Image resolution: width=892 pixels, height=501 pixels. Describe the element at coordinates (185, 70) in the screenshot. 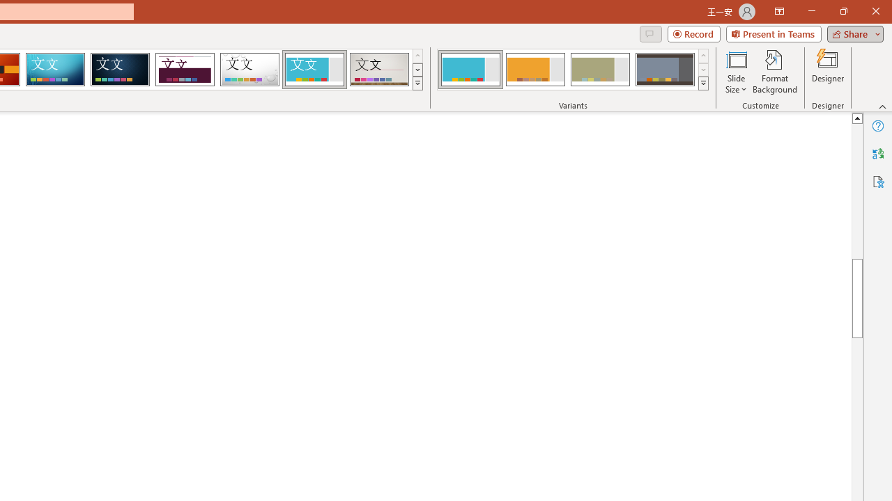

I see `Dividend` at that location.